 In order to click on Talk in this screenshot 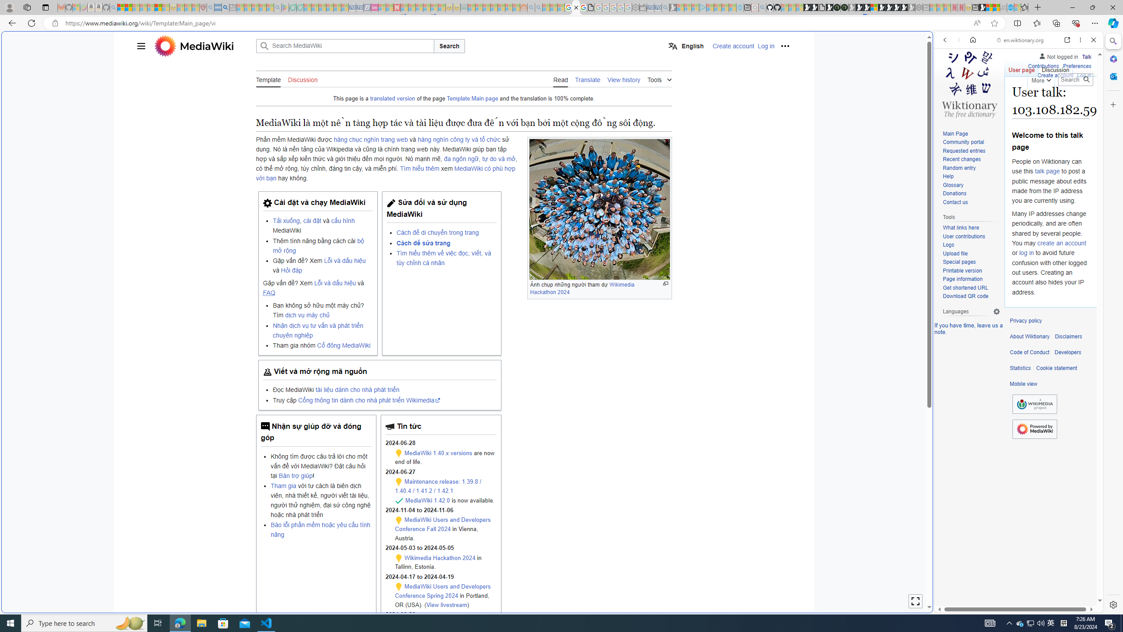, I will do `click(1086, 57)`.